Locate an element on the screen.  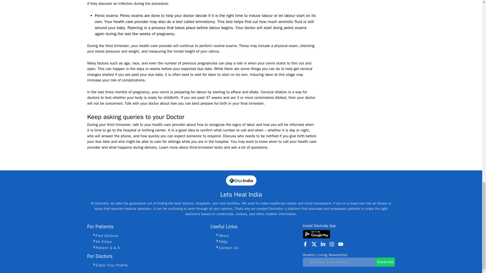
Claim Your Profile is located at coordinates (148, 265).